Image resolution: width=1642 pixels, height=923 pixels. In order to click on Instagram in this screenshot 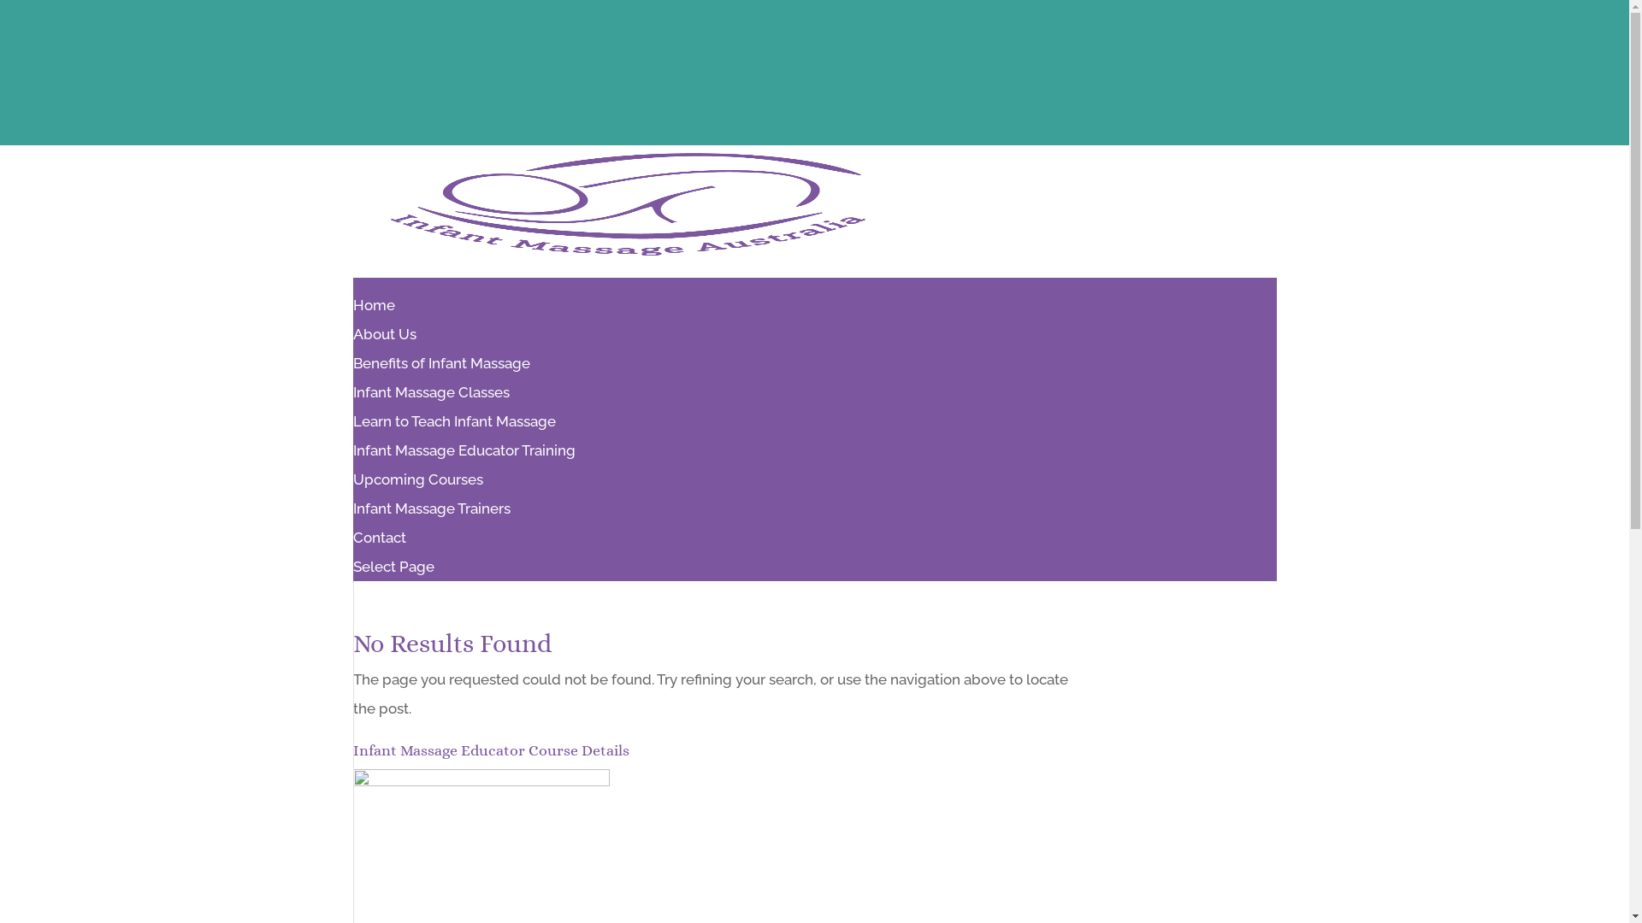, I will do `click(389, 43)`.